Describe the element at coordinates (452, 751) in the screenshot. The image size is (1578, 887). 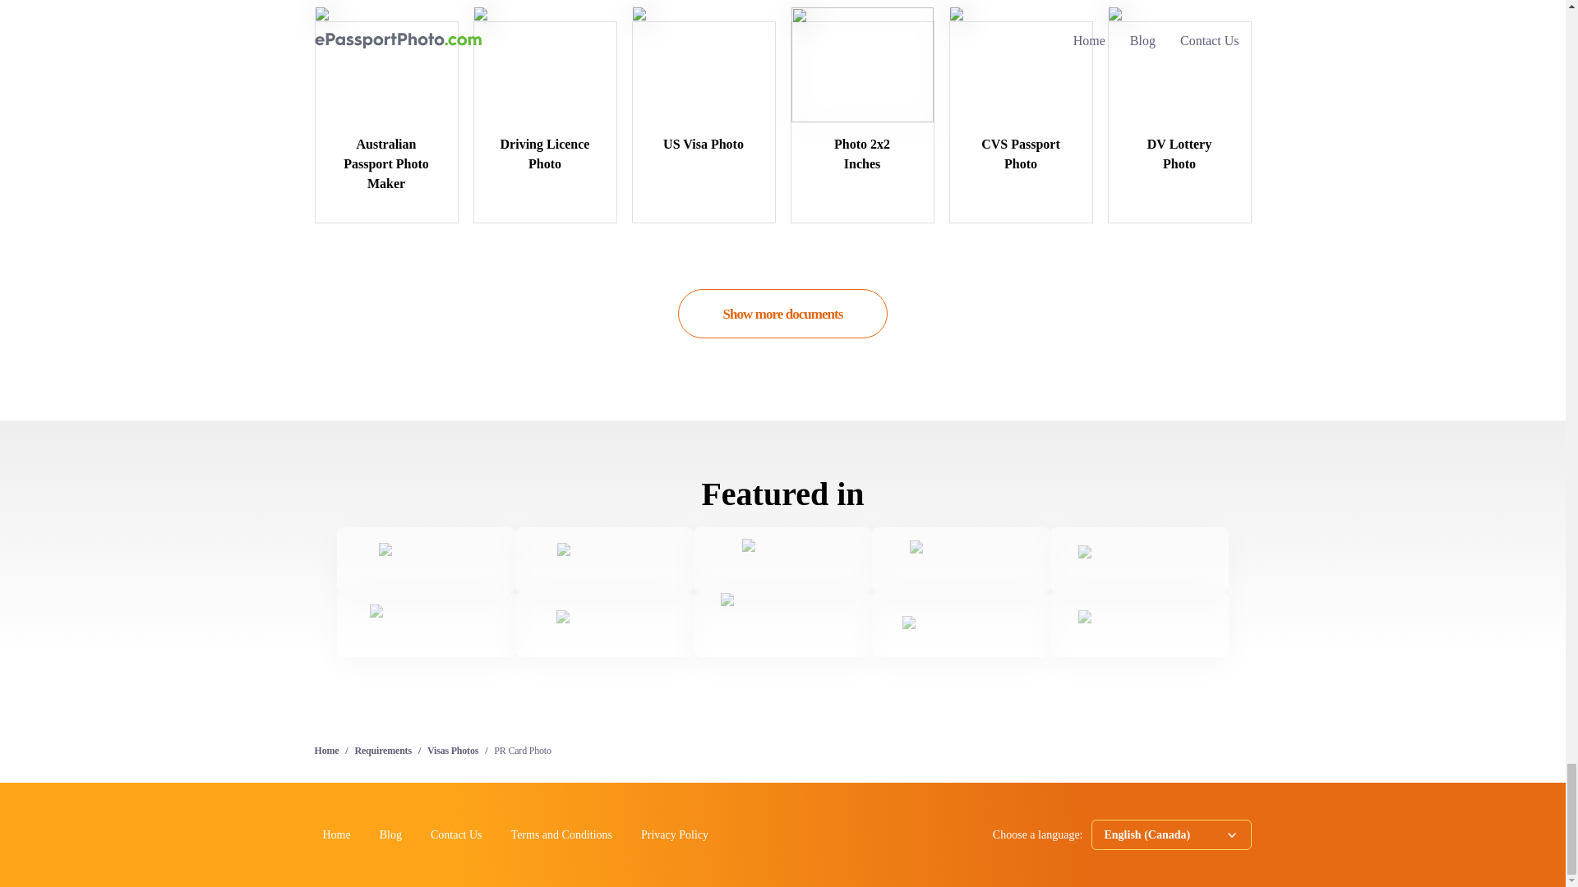
I see `Visas Photos` at that location.